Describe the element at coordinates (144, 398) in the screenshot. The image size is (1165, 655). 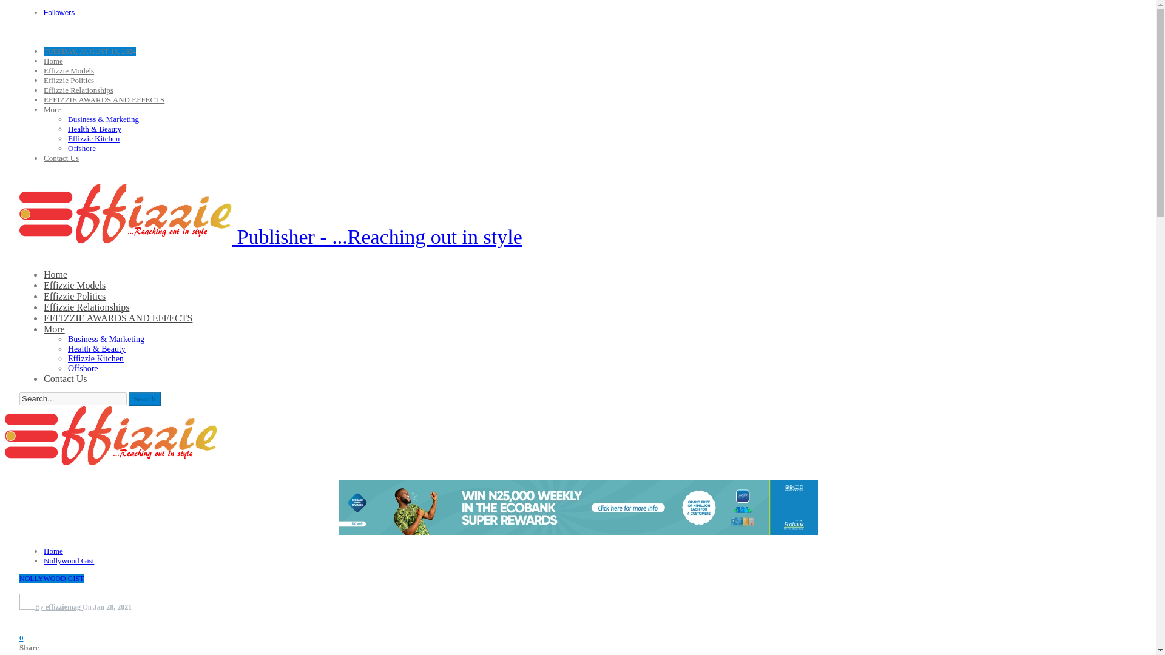
I see `Search` at that location.